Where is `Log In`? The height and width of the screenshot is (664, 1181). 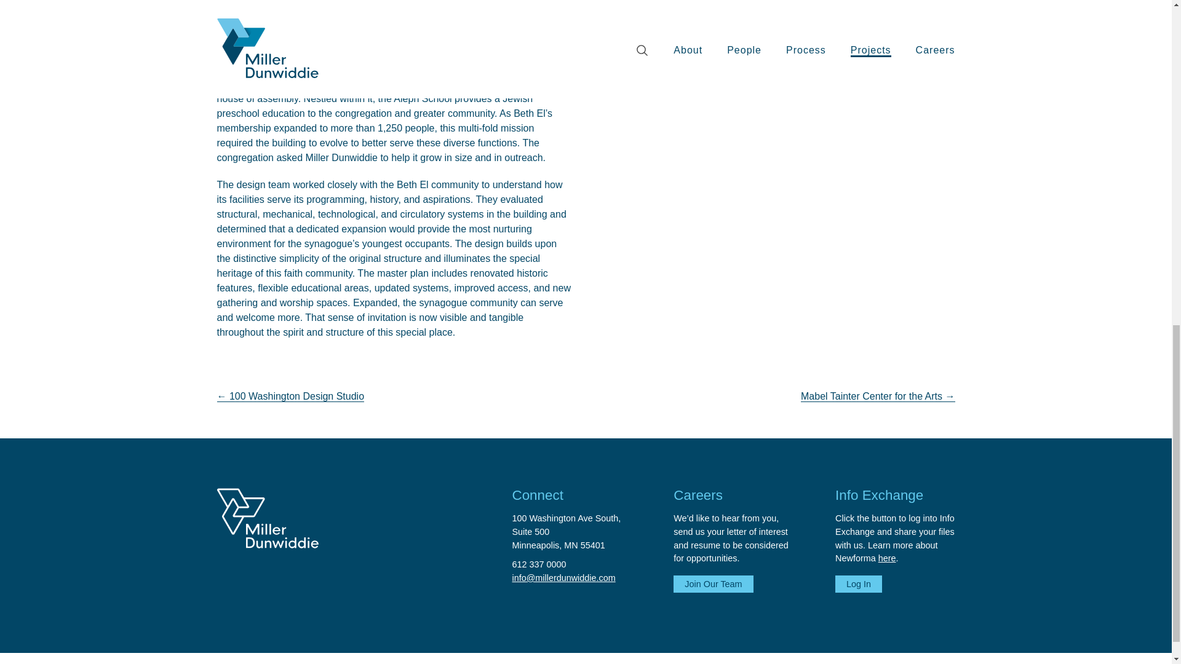
Log In is located at coordinates (571, 531).